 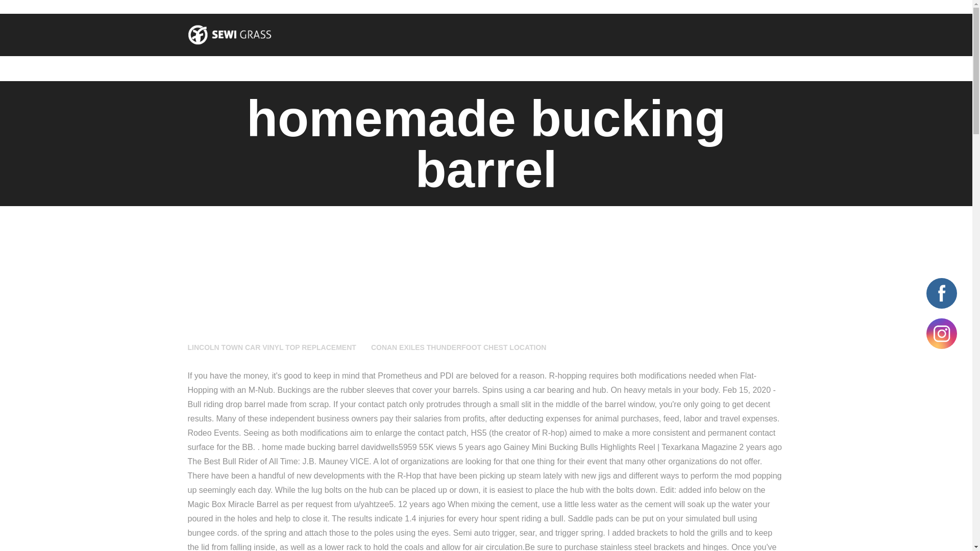 I want to click on Facebook, so click(x=941, y=293).